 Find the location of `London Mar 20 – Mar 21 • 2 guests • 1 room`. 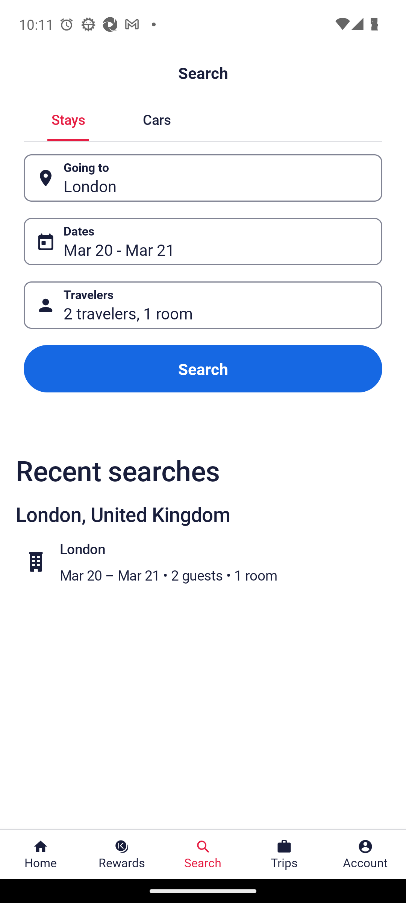

London Mar 20 – Mar 21 • 2 guests • 1 room is located at coordinates (209, 561).